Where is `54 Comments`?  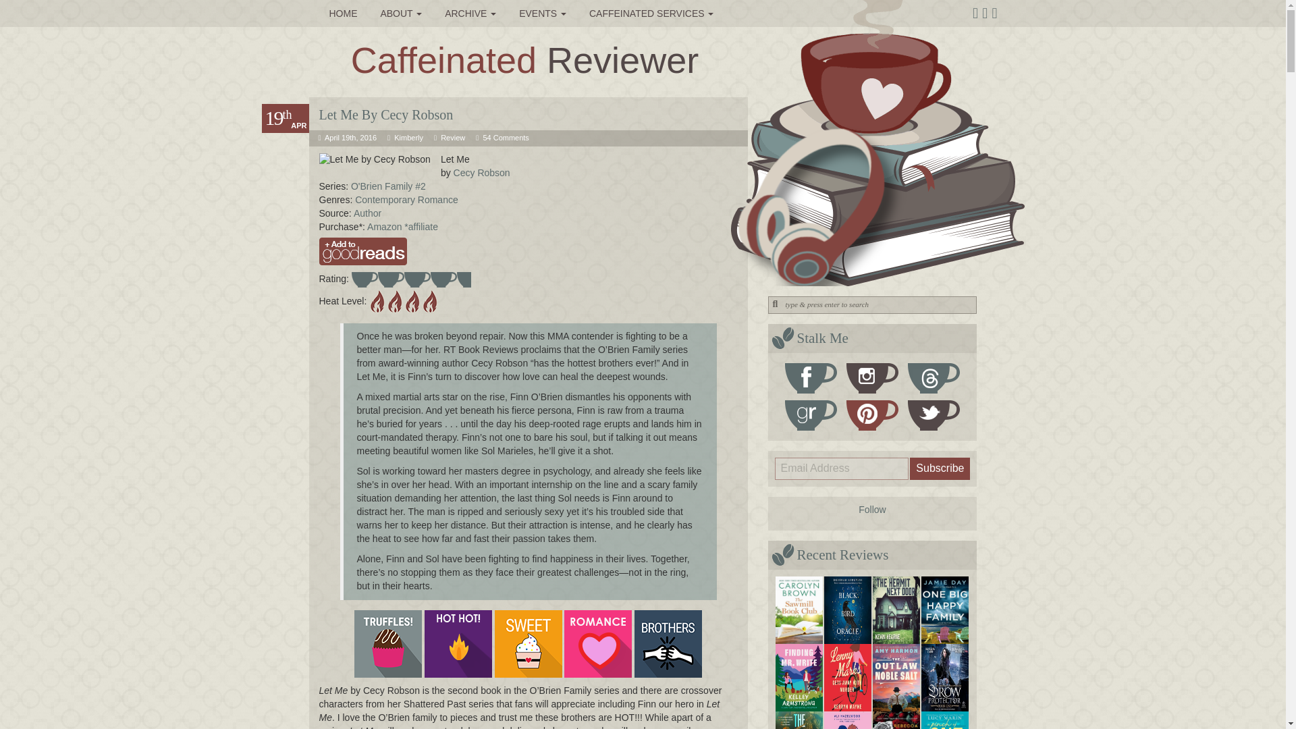 54 Comments is located at coordinates (505, 137).